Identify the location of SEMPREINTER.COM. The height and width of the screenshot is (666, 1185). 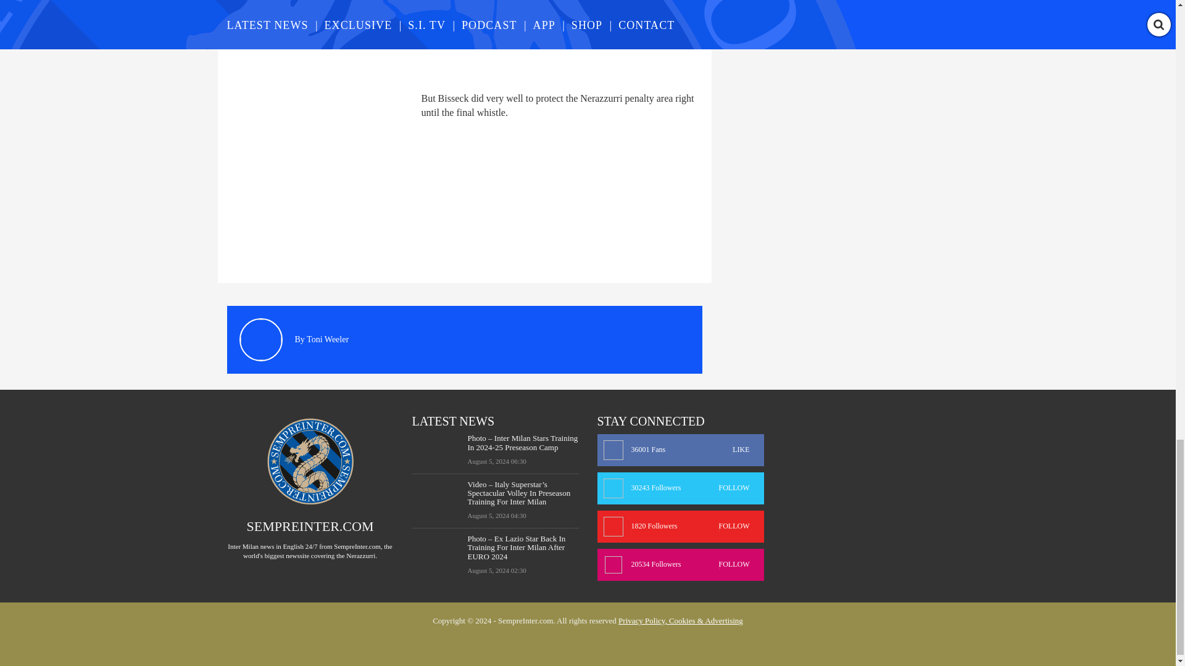
(310, 527).